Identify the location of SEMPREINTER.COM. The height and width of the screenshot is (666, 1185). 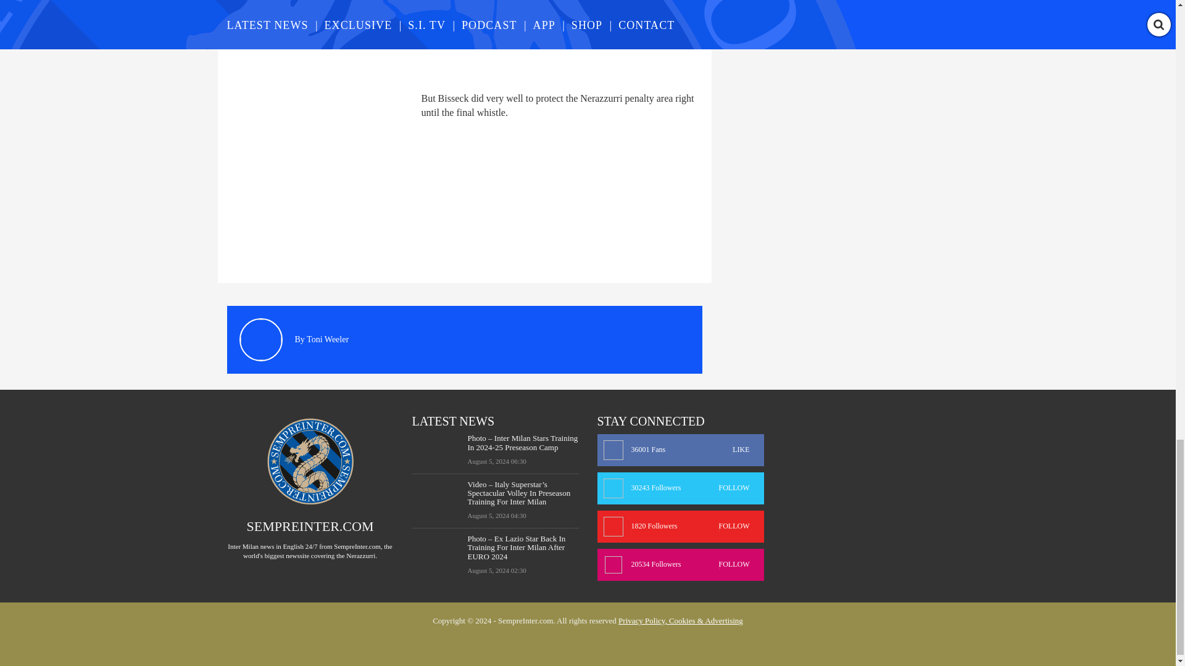
(310, 527).